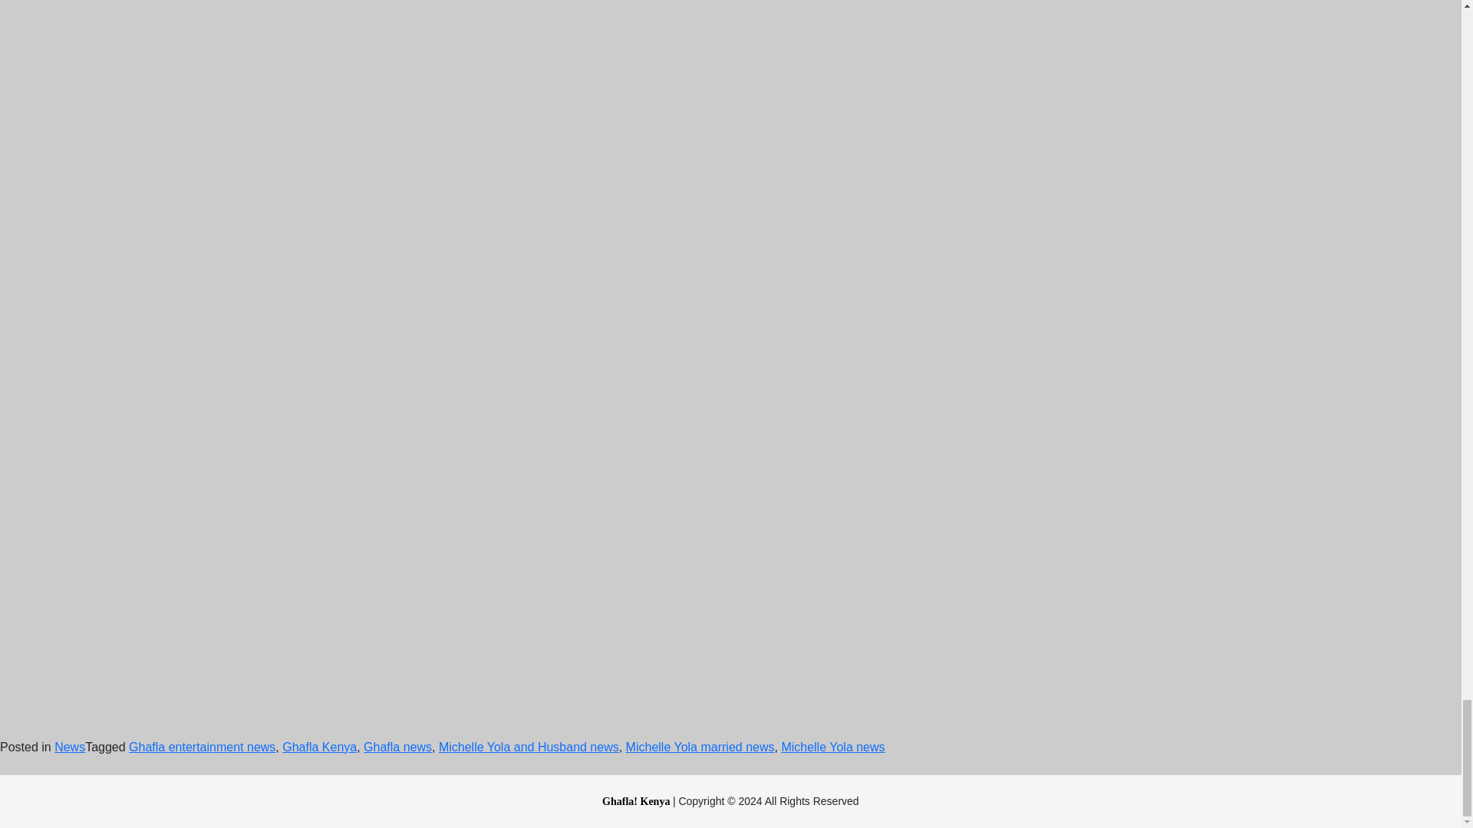  What do you see at coordinates (203, 747) in the screenshot?
I see `Ghafla entertainment news` at bounding box center [203, 747].